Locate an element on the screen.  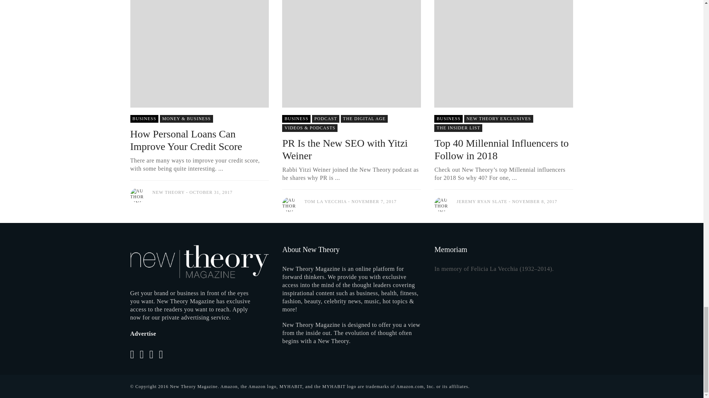
View all posts in 922 is located at coordinates (309, 128).